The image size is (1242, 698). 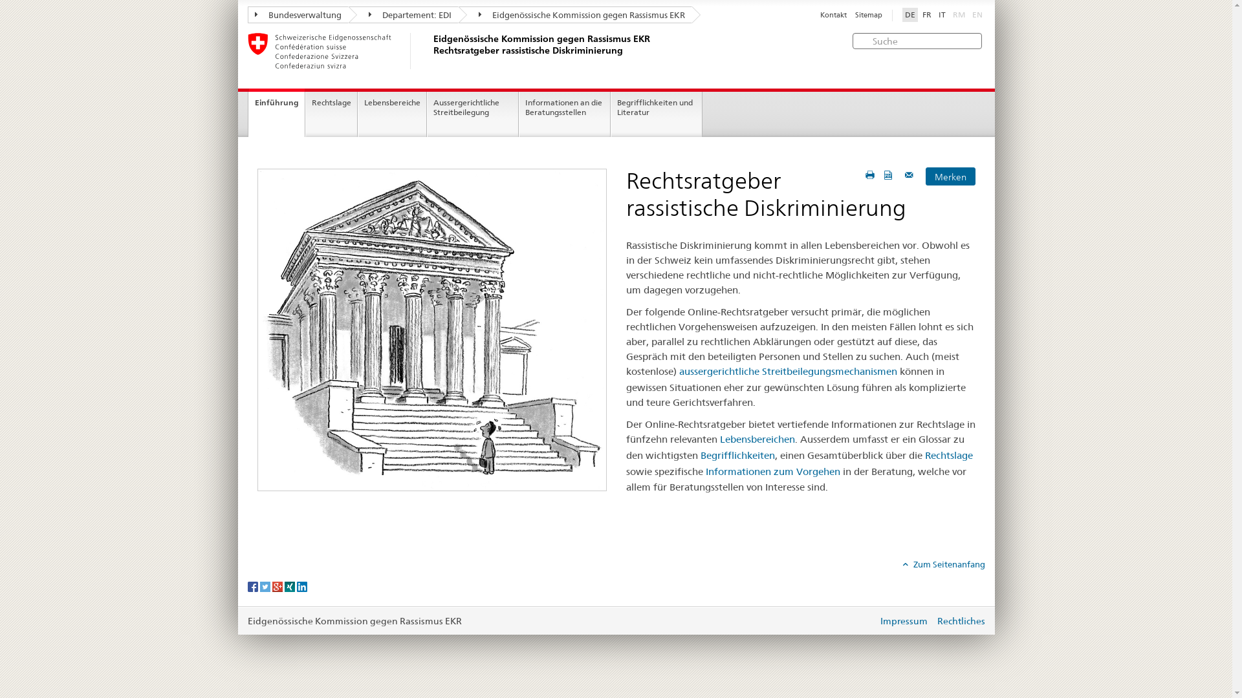 I want to click on Informationen zum Vorgehen, so click(x=772, y=472).